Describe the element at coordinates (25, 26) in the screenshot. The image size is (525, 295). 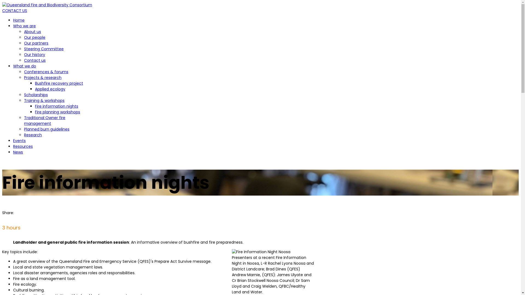
I see `Who we are` at that location.